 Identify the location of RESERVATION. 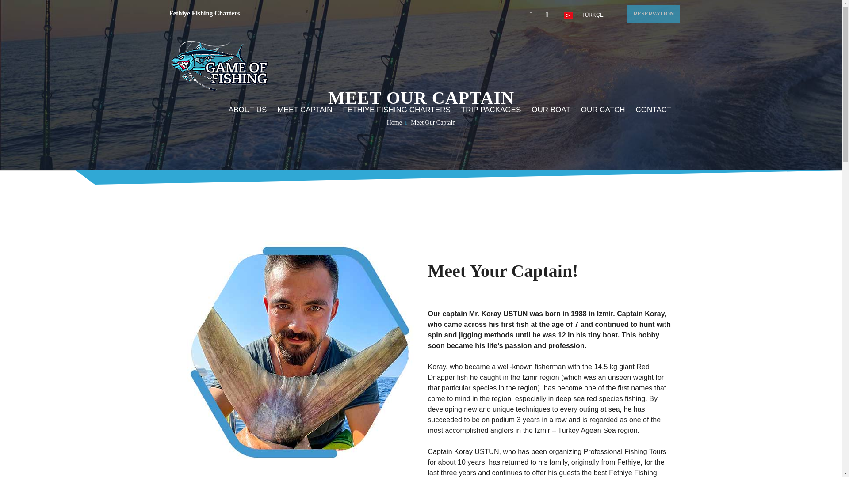
(654, 13).